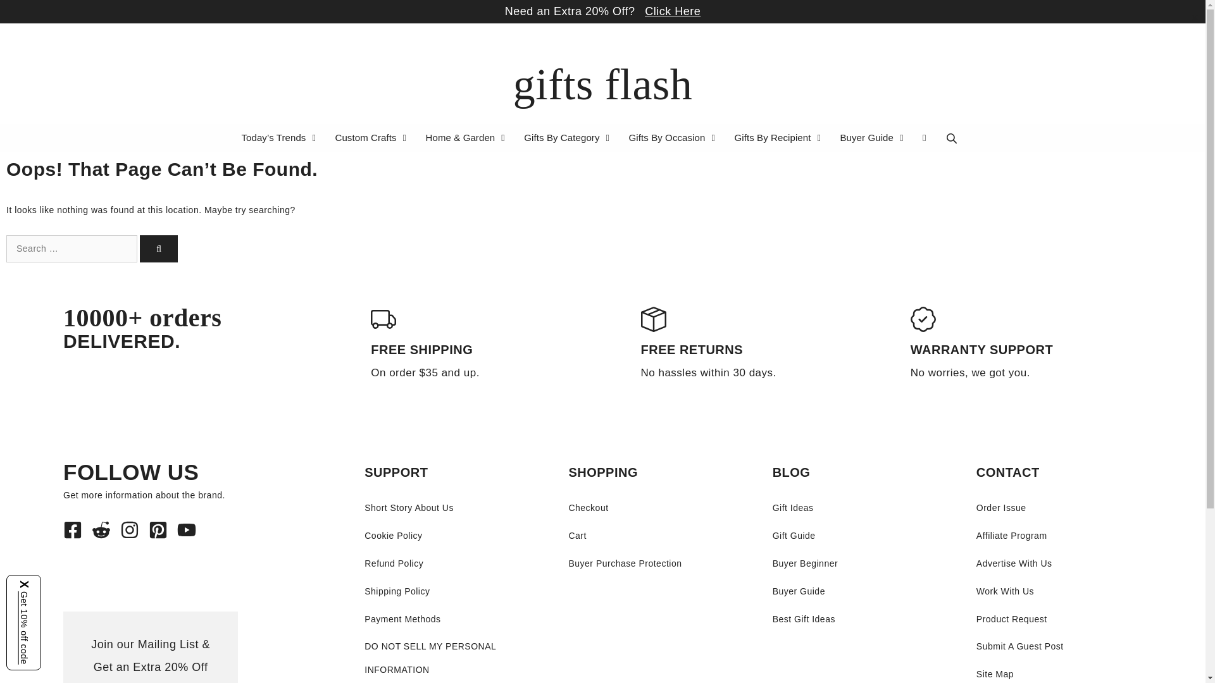 The image size is (1215, 683). Describe the element at coordinates (602, 84) in the screenshot. I see `gifts flash` at that location.